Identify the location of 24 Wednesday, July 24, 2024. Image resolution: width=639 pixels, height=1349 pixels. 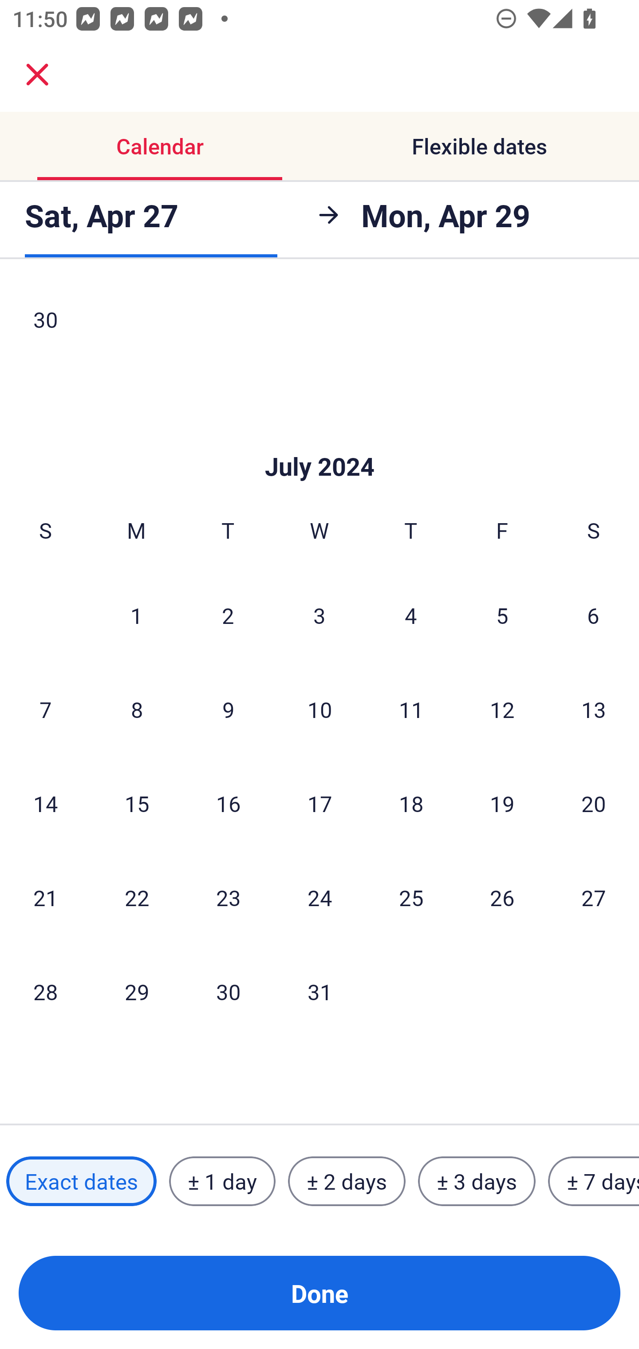
(319, 897).